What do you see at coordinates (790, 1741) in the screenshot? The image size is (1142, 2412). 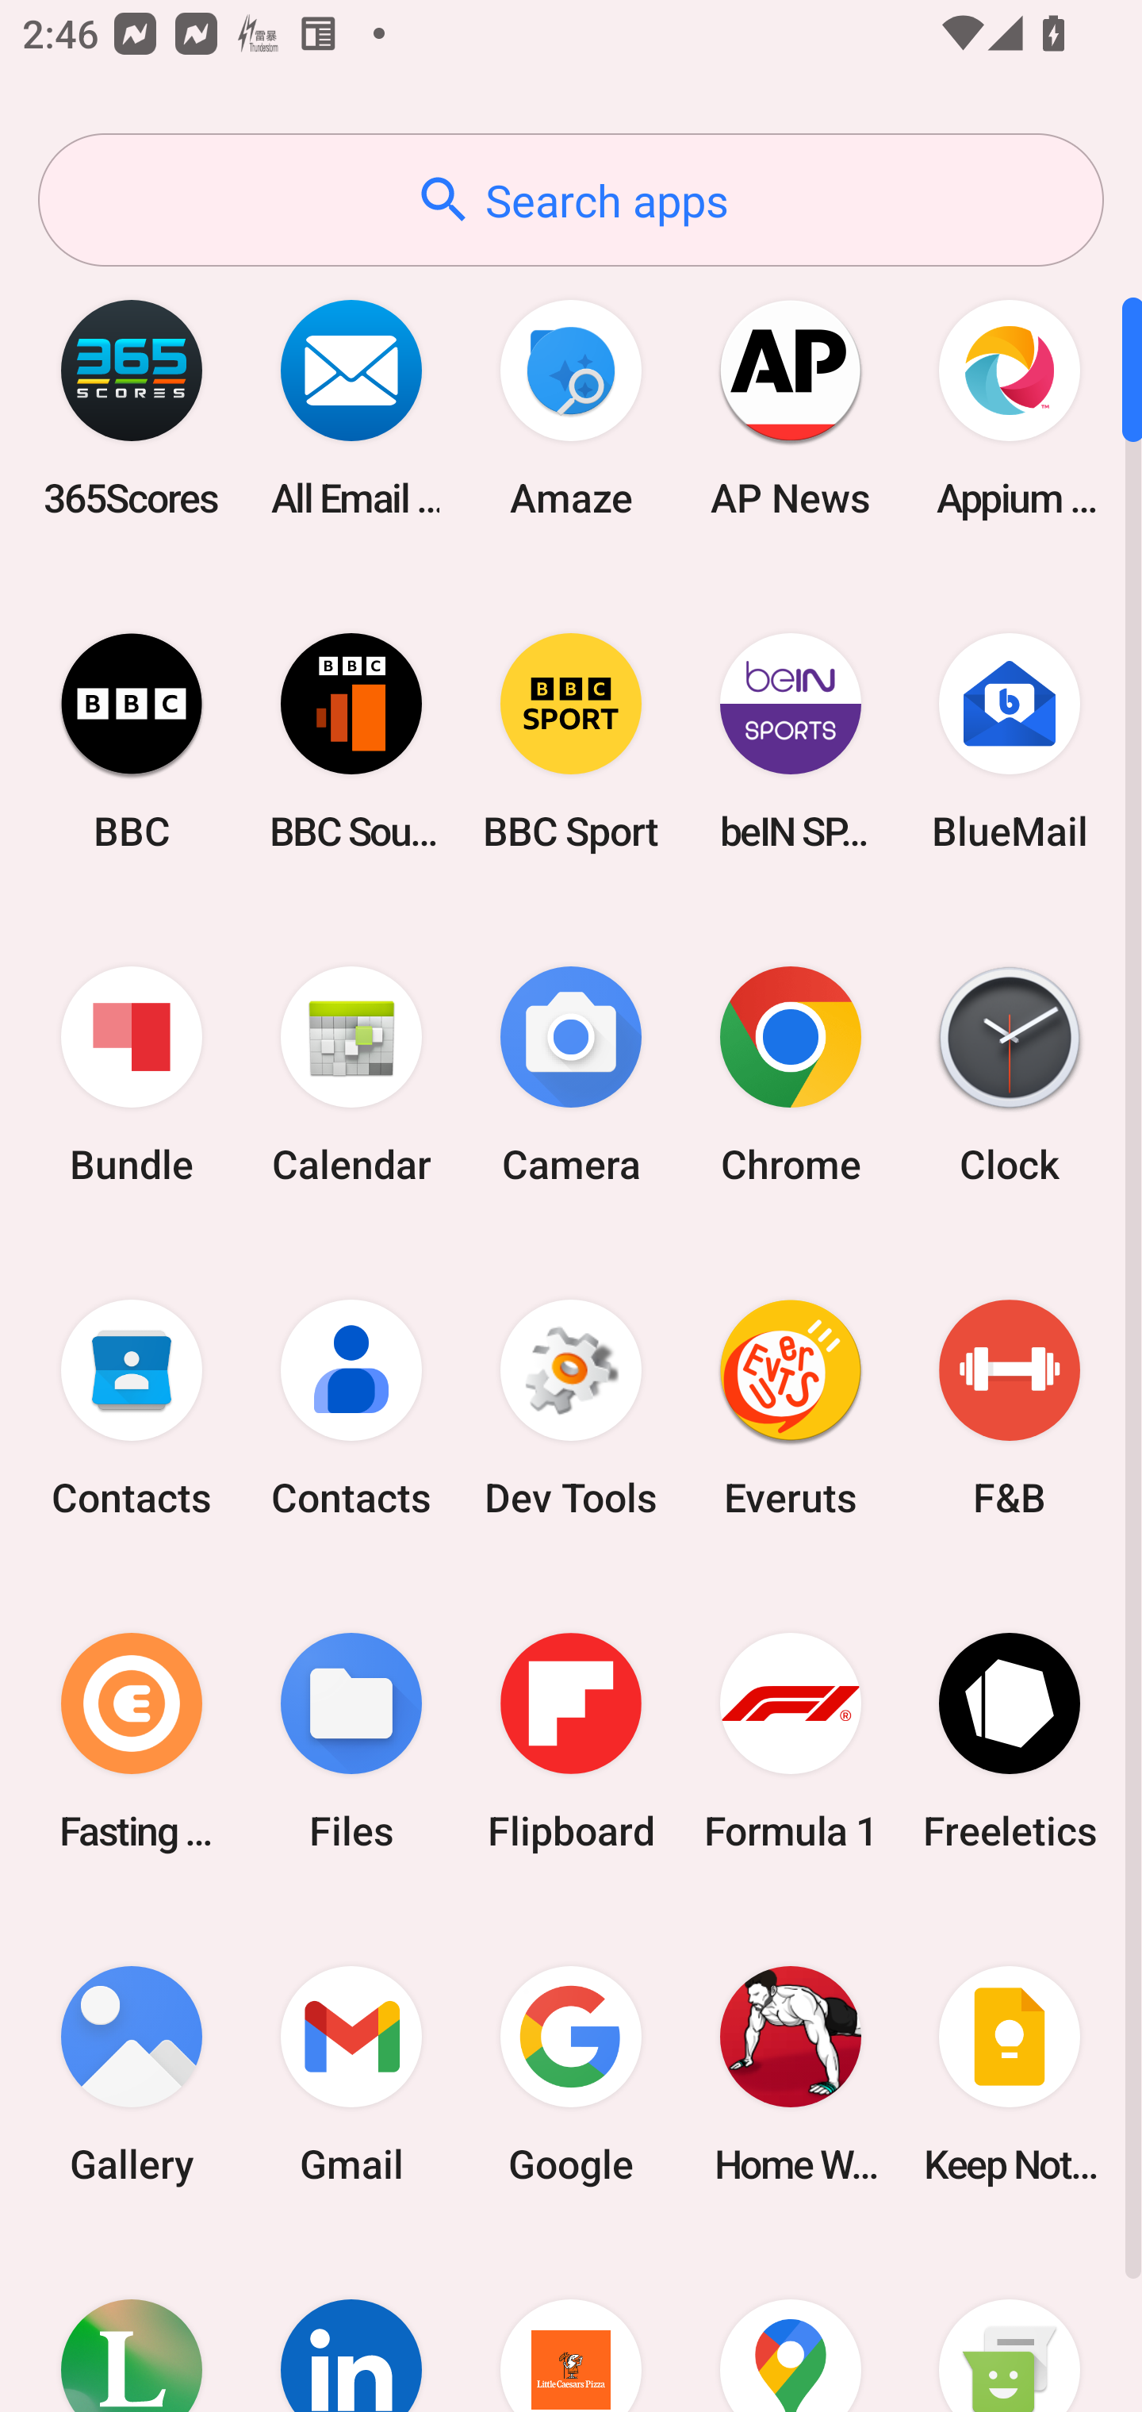 I see `Formula 1` at bounding box center [790, 1741].